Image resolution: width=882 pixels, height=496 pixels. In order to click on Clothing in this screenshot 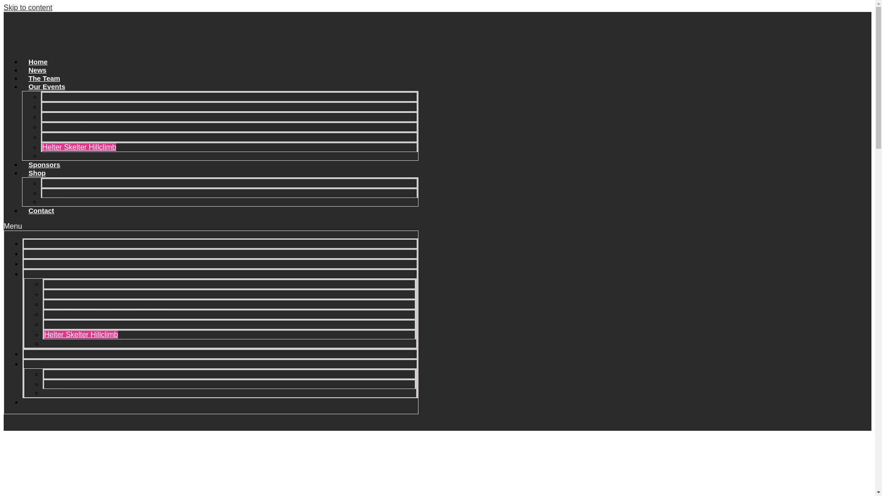, I will do `click(58, 374)`.